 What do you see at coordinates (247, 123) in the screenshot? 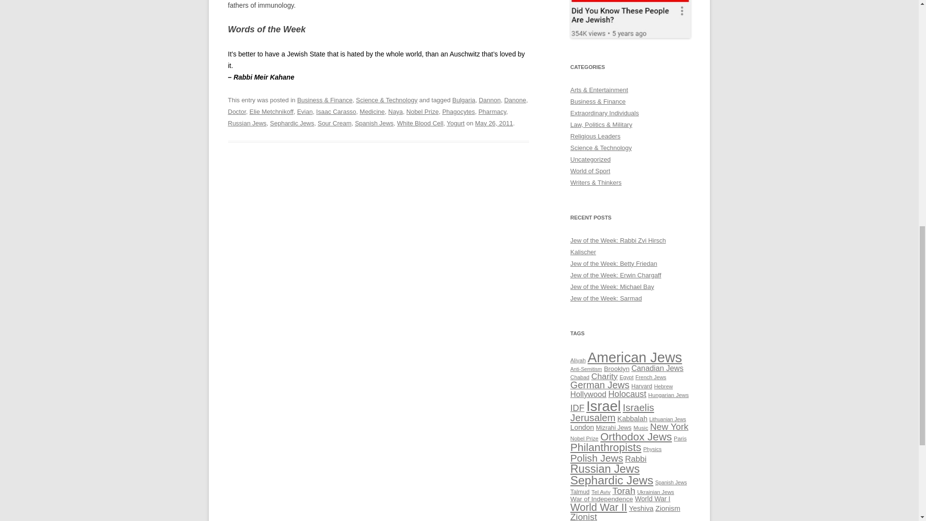
I see `Russian Jews` at bounding box center [247, 123].